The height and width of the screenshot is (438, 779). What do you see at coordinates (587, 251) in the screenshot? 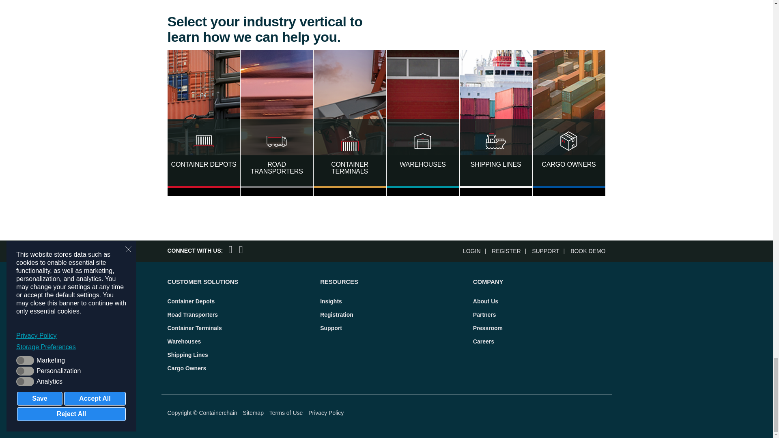
I see `Book Demo` at bounding box center [587, 251].